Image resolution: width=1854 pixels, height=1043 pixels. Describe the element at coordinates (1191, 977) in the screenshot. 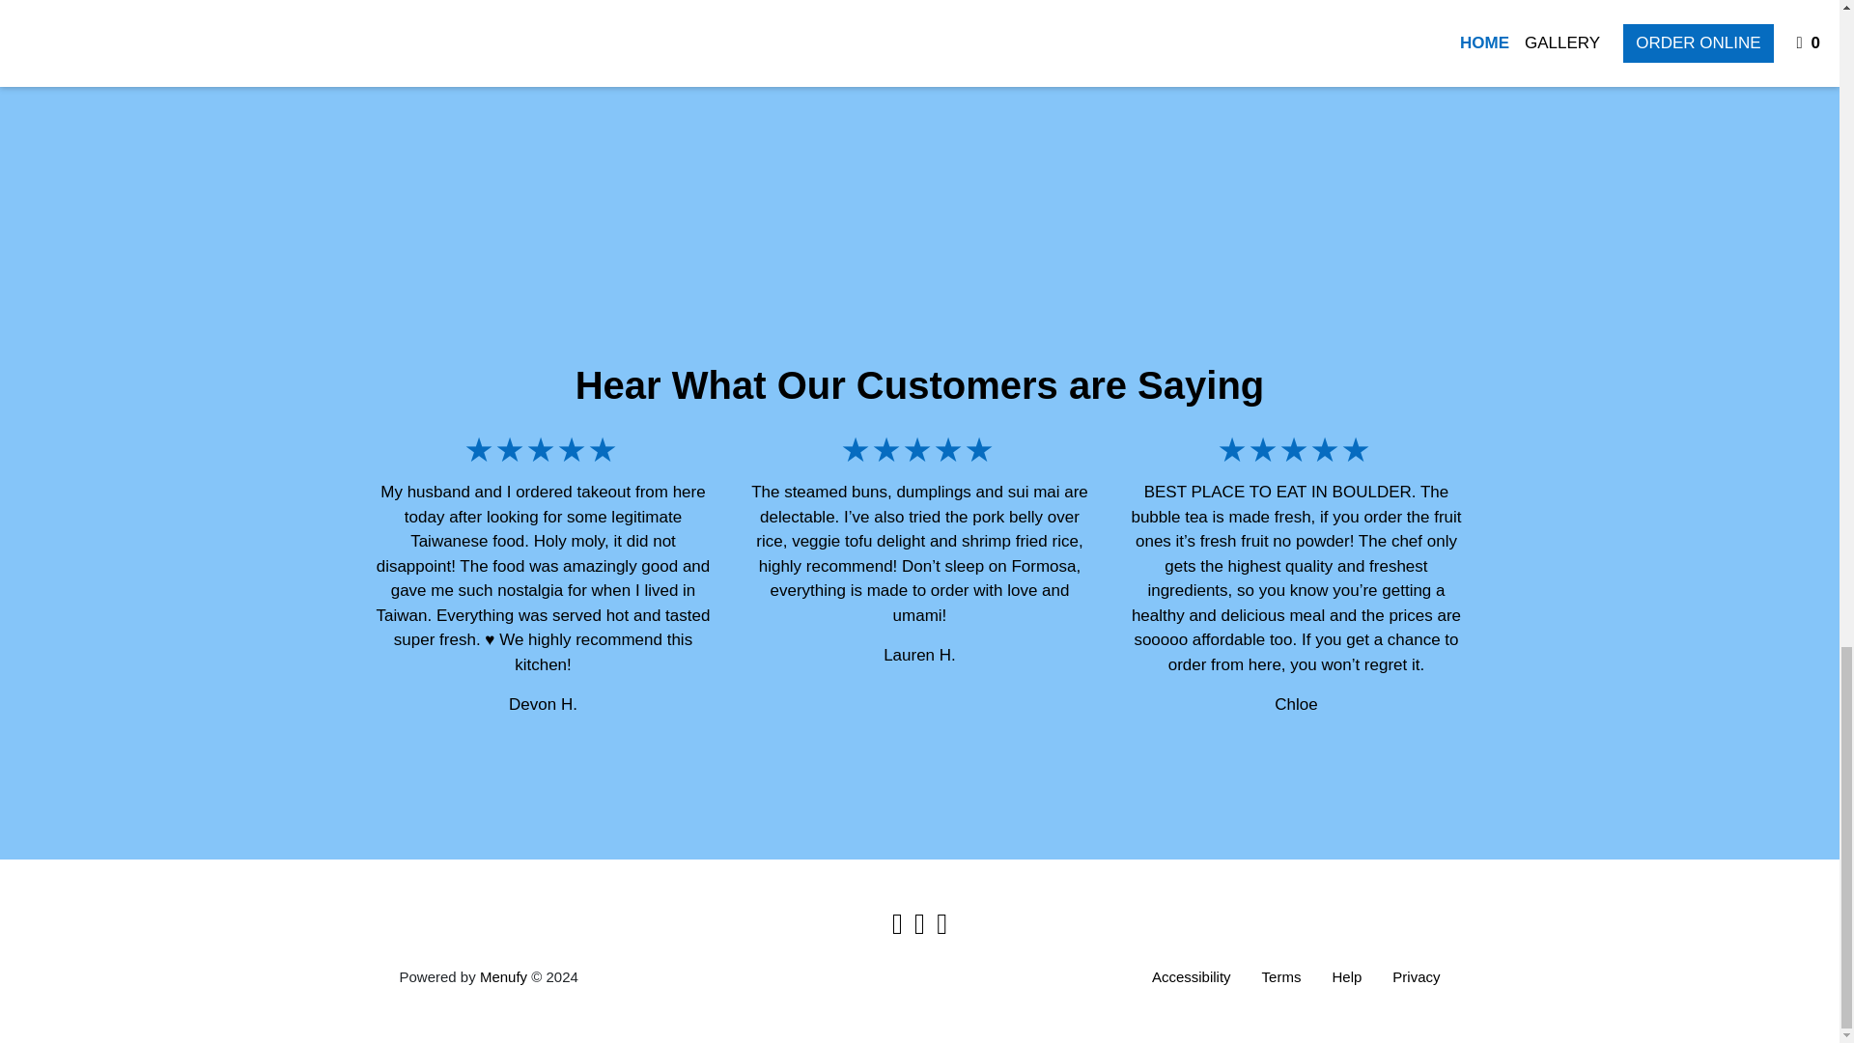

I see `Accessibility` at that location.